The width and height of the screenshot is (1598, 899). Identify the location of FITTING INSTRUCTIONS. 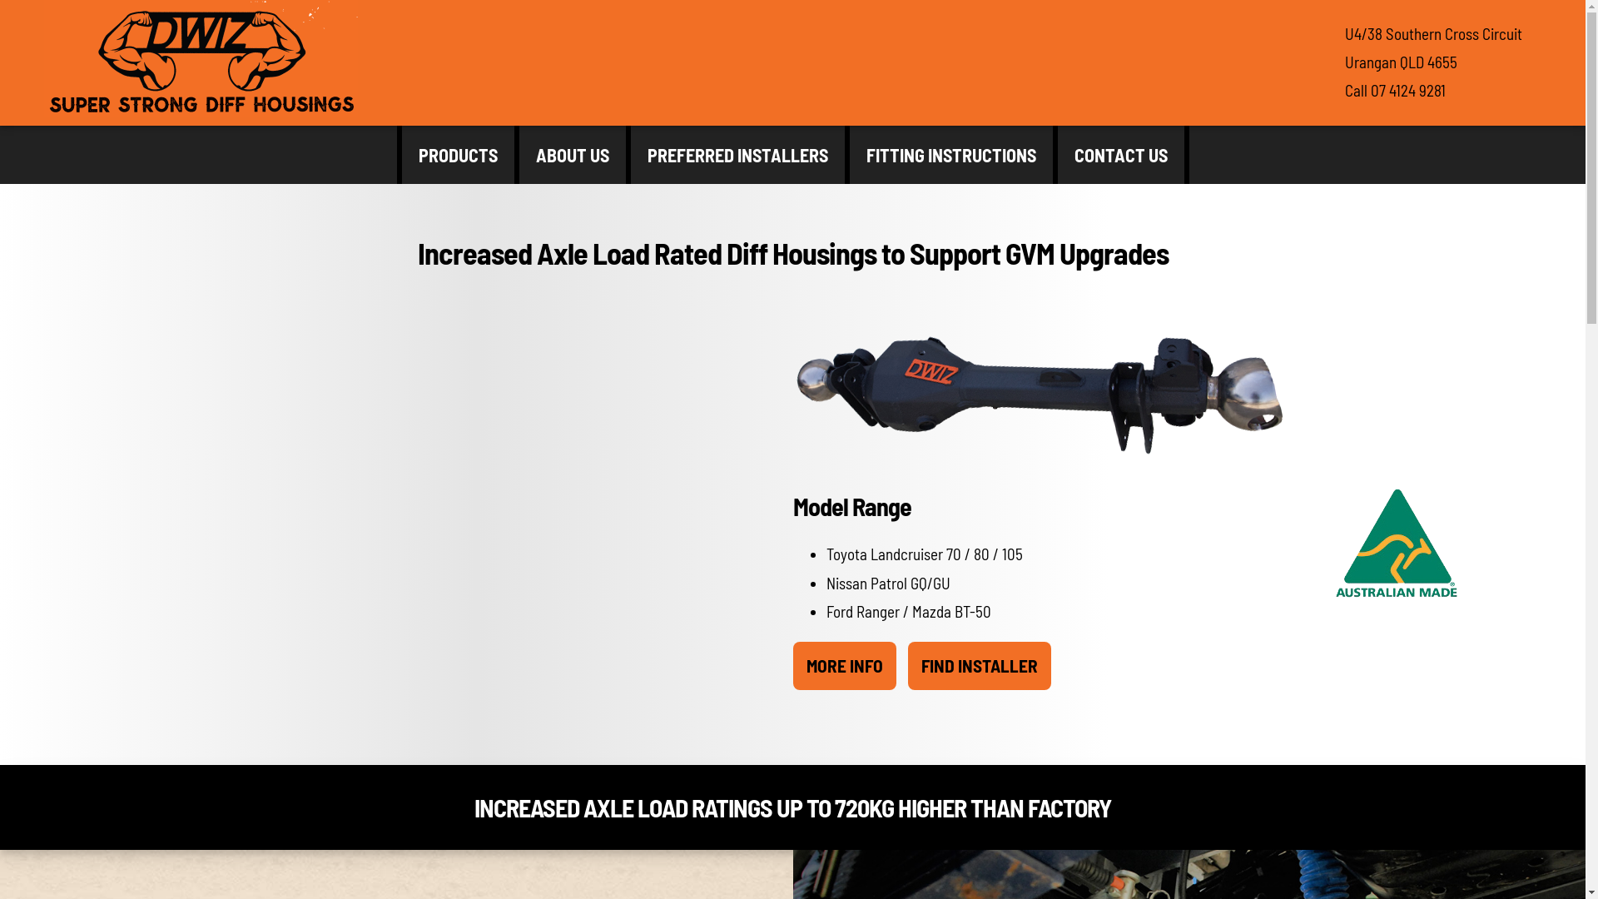
(950, 155).